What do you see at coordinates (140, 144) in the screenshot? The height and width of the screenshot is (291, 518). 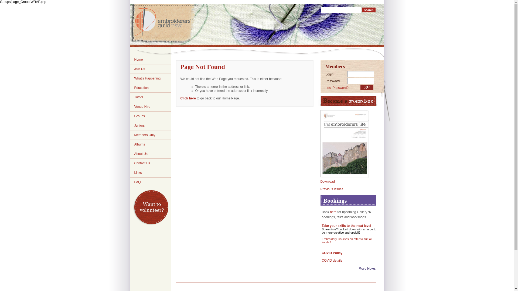 I see `Albums` at bounding box center [140, 144].